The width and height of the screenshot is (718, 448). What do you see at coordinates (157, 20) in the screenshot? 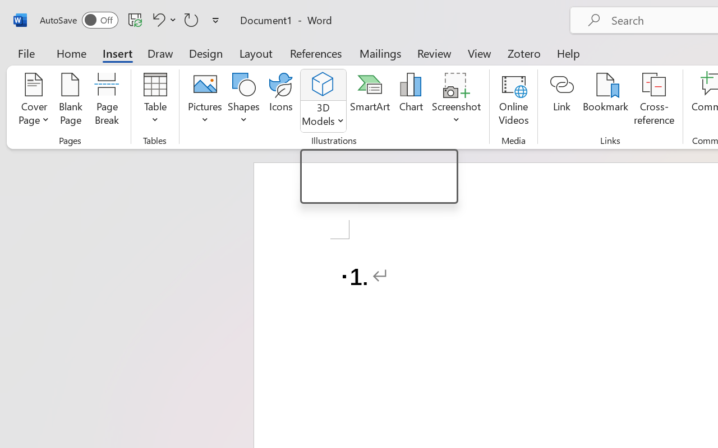
I see `Undo Number Default` at bounding box center [157, 20].